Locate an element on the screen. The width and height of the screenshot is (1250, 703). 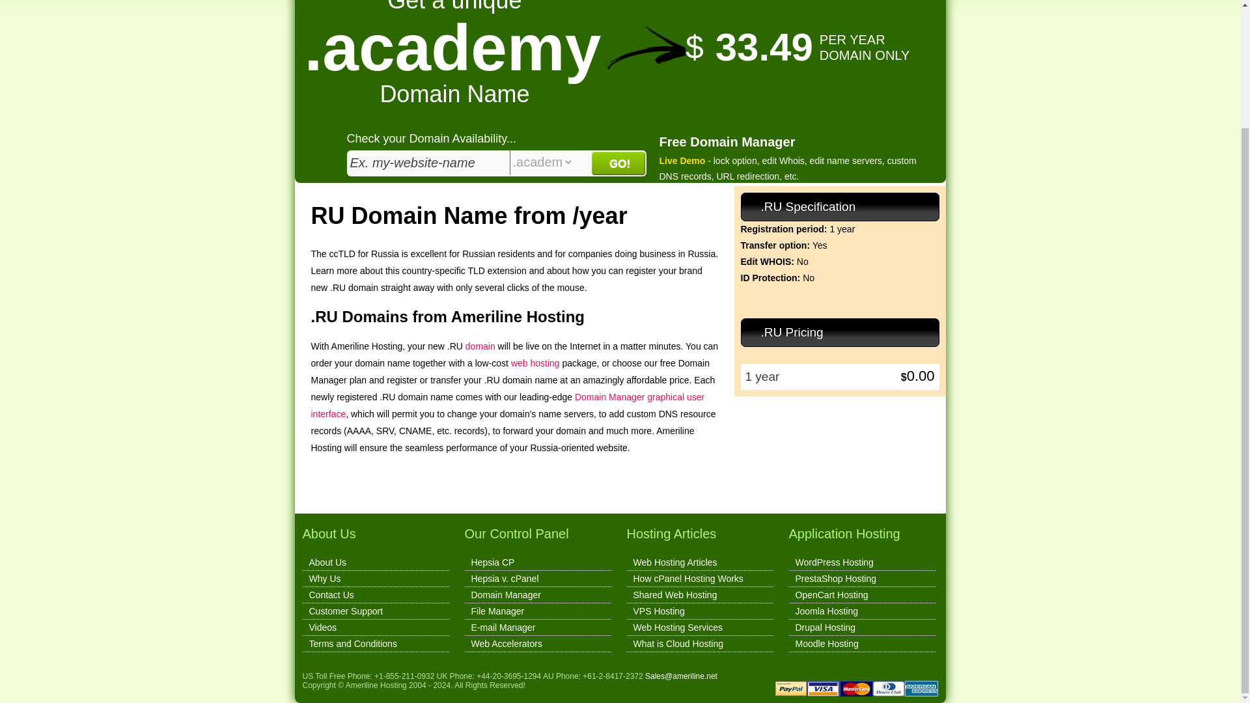
web hosting is located at coordinates (535, 363).